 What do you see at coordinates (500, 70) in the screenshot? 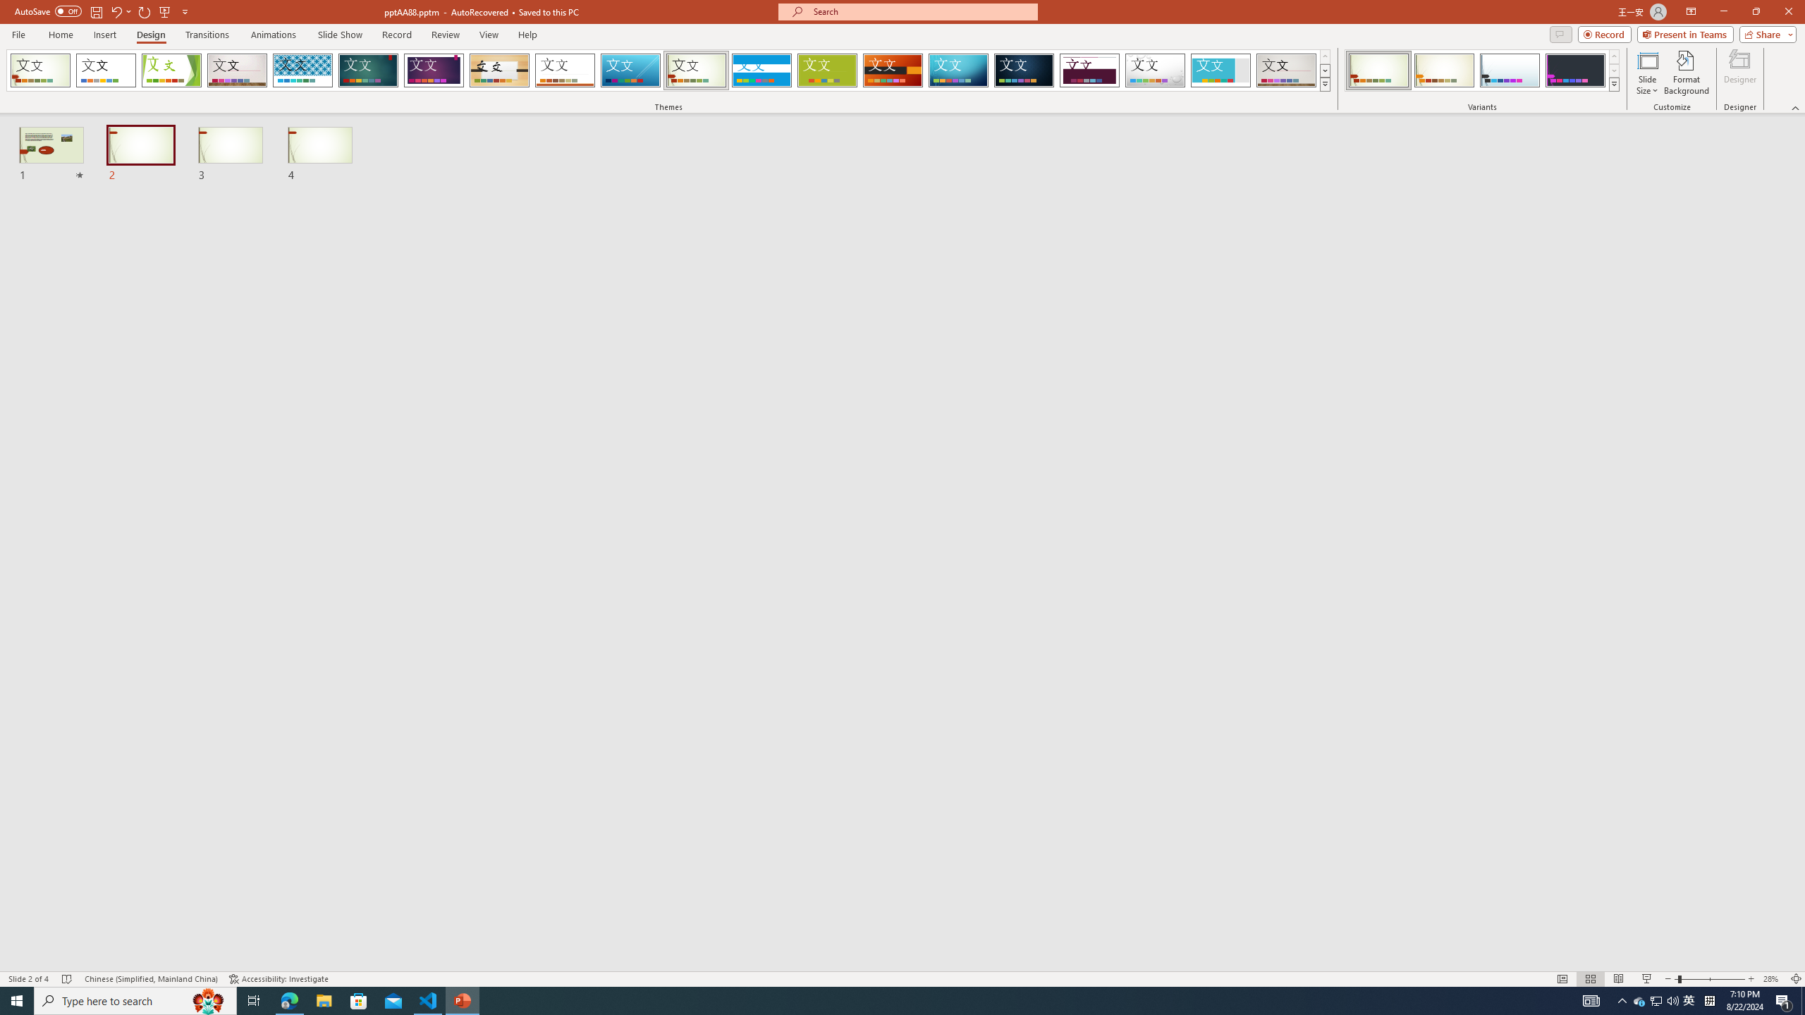
I see `Organic Loading Preview...` at bounding box center [500, 70].